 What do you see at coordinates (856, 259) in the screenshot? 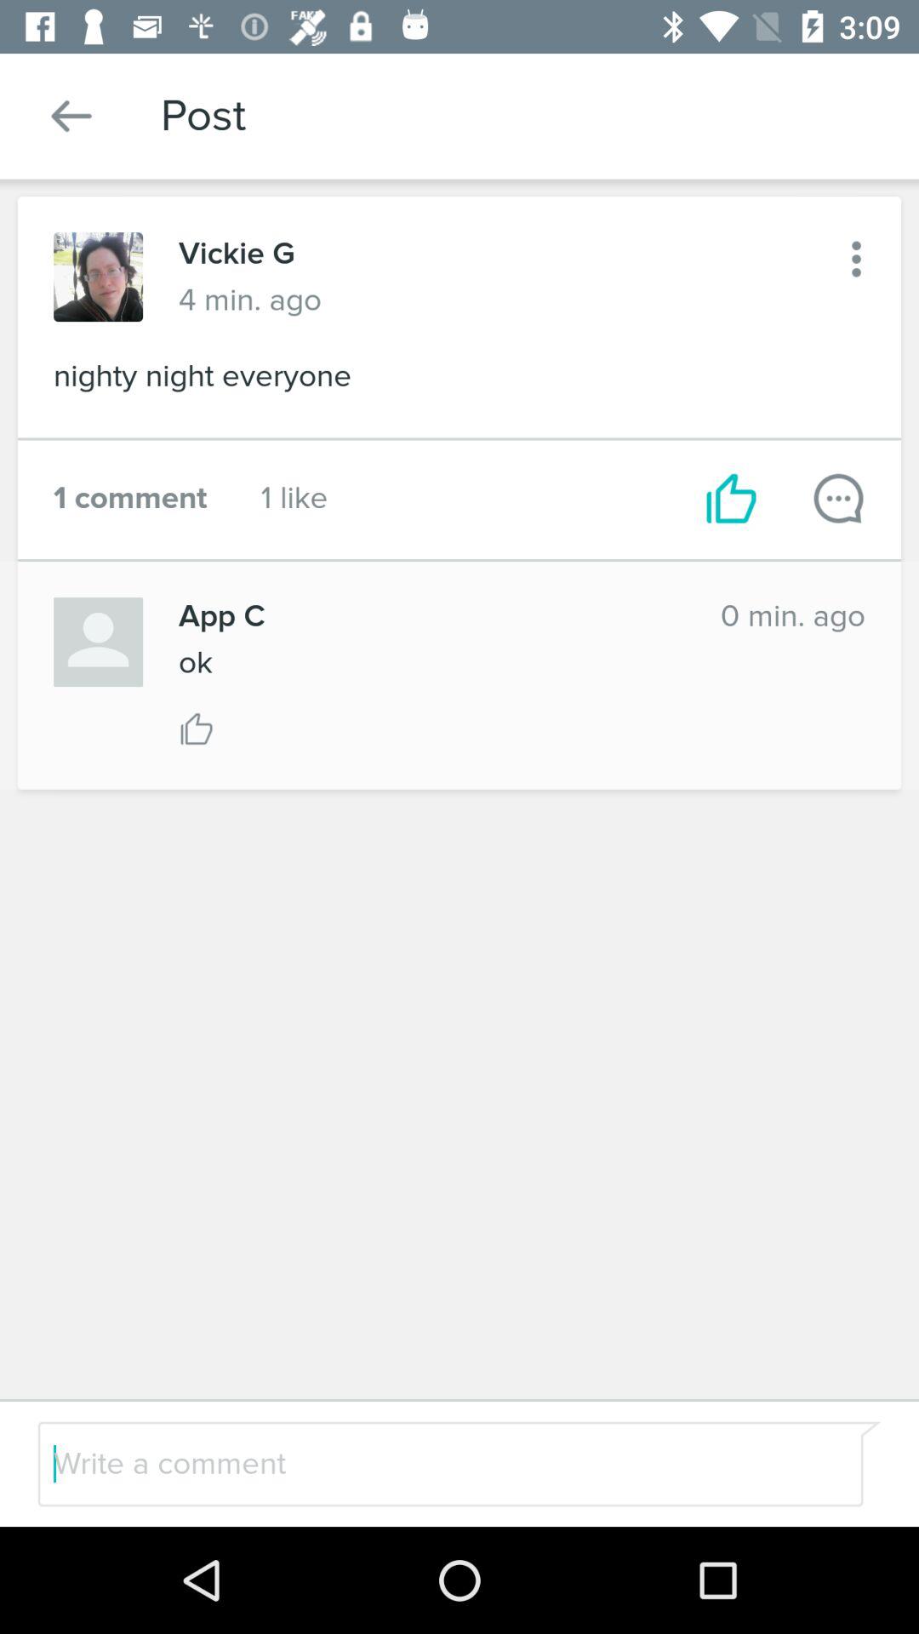
I see `select the item above nighty night everyone item` at bounding box center [856, 259].